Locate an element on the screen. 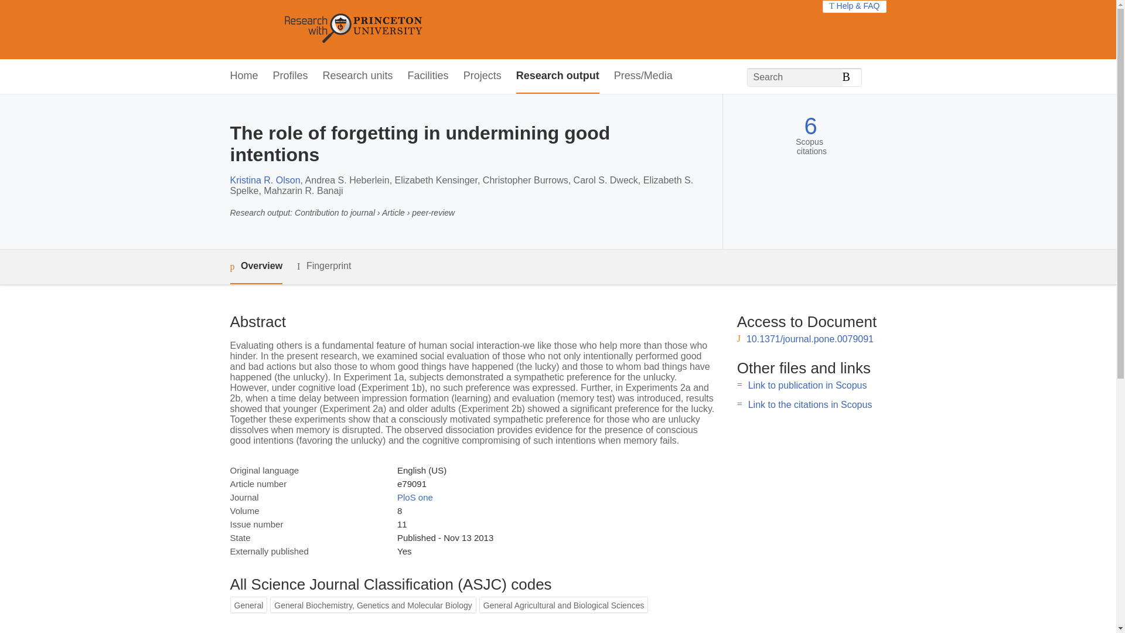 The width and height of the screenshot is (1125, 633). Profiles is located at coordinates (291, 76).